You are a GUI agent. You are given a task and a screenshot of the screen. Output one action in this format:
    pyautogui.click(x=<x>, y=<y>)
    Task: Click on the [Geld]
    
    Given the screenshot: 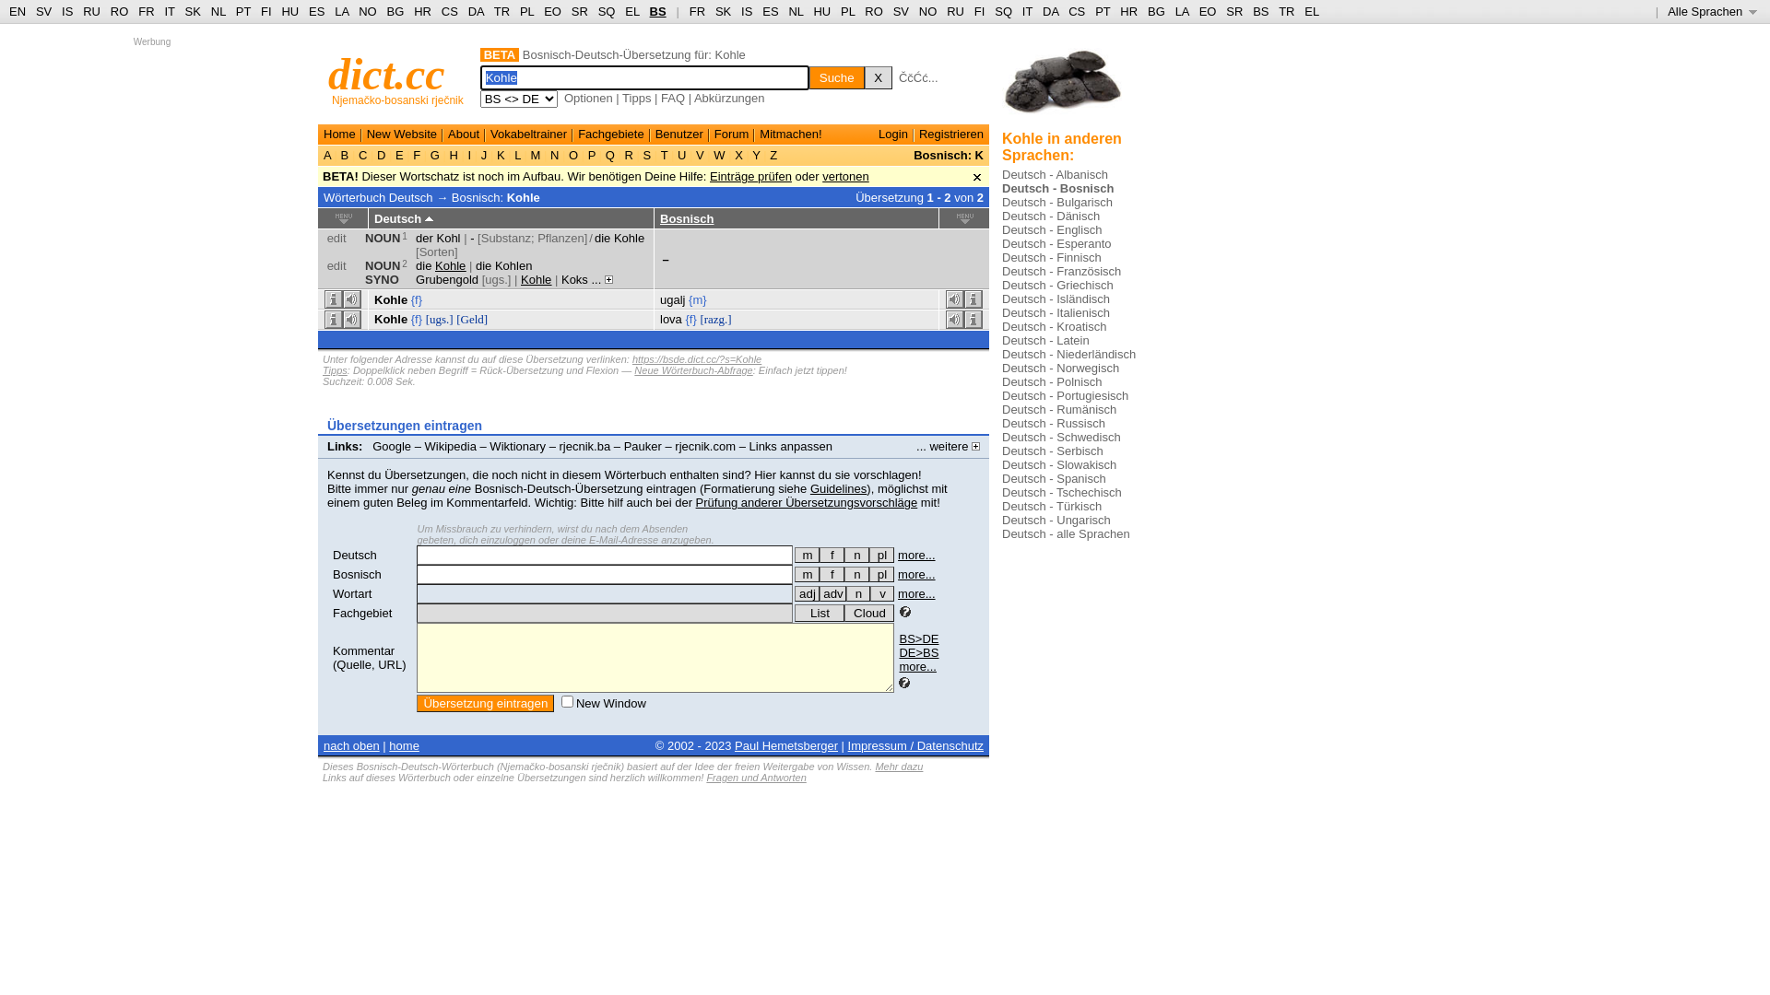 What is the action you would take?
    pyautogui.click(x=472, y=319)
    